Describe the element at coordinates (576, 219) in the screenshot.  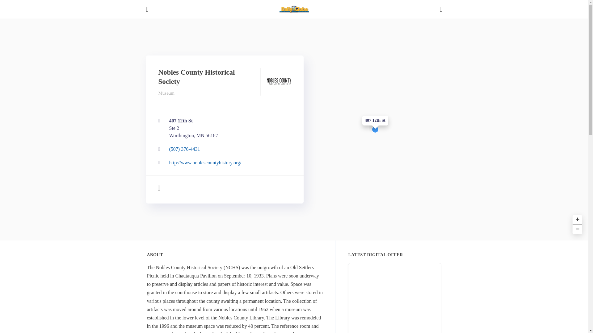
I see `Museum` at that location.